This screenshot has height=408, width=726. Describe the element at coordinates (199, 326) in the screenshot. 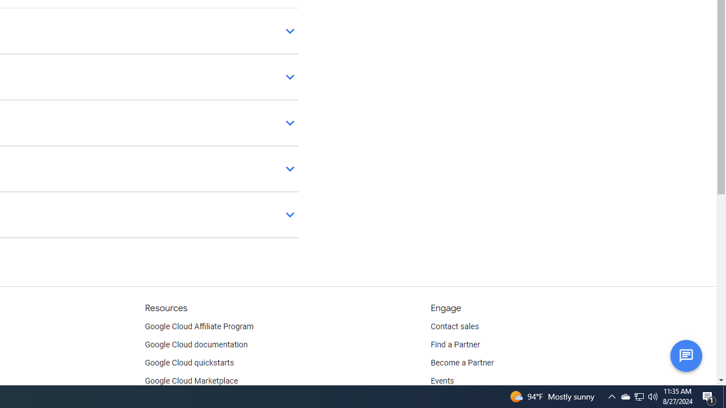

I see `Google Cloud Affiliate Program` at that location.